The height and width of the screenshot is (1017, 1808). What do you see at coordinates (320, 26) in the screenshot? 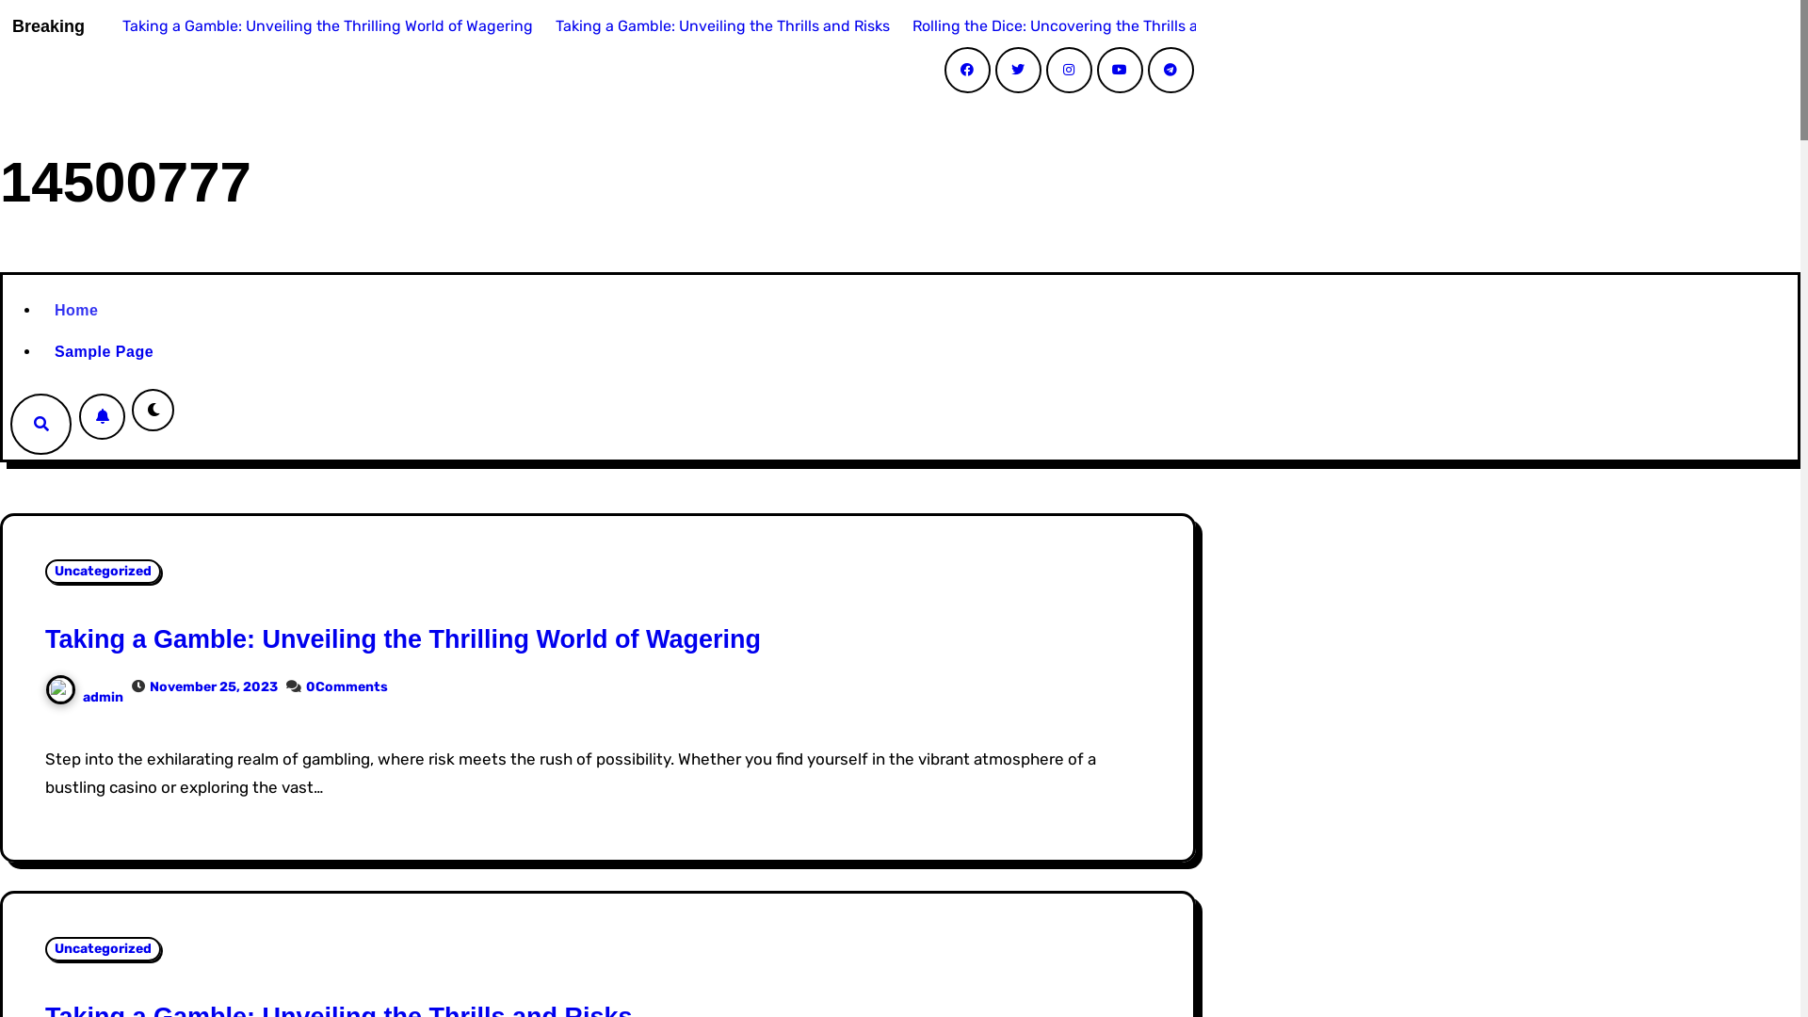
I see `Taking a Gamble: Unveiling the Thrilling World of Wagering` at bounding box center [320, 26].